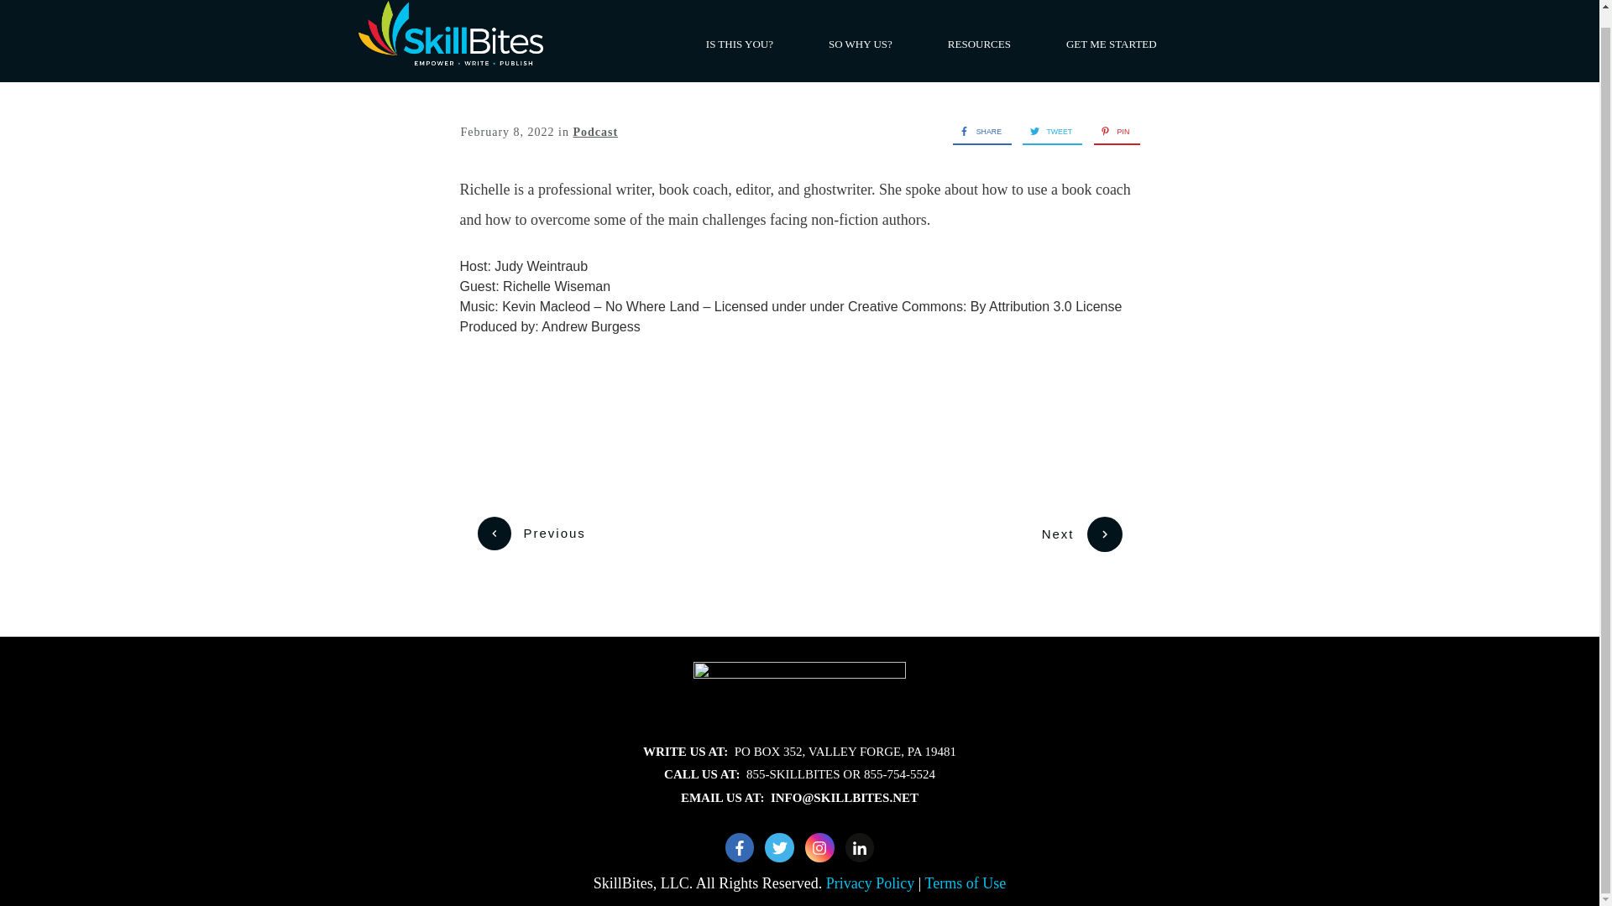  Describe the element at coordinates (799, 698) in the screenshot. I see `logo` at that location.